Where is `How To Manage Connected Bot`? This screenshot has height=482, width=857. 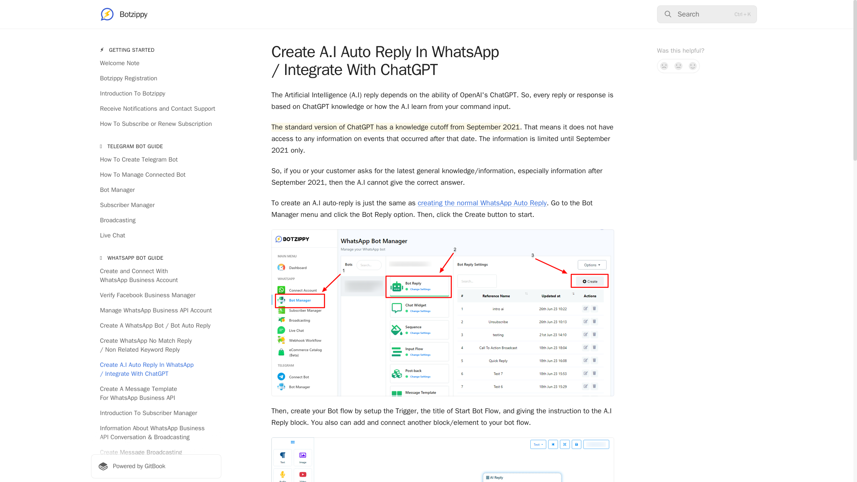
How To Manage Connected Bot is located at coordinates (156, 175).